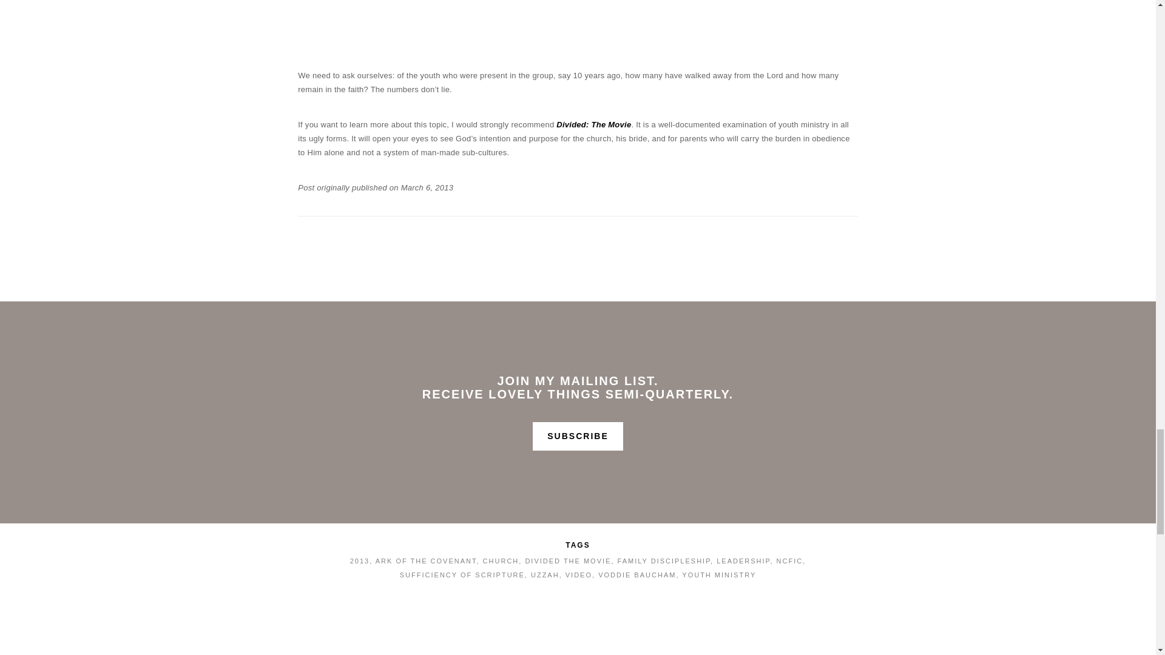 The height and width of the screenshot is (655, 1165). I want to click on VODDIE BAUCHAM, so click(637, 574).